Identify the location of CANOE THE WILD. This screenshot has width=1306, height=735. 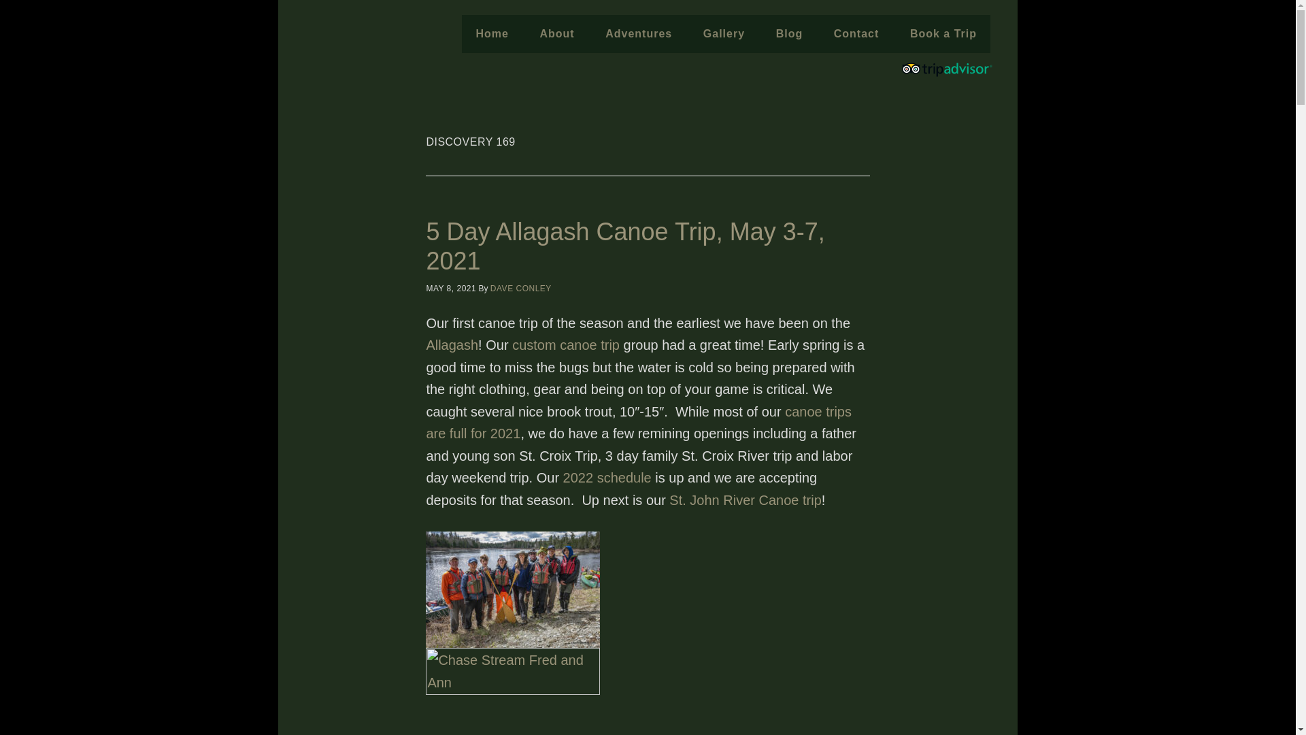
(373, 70).